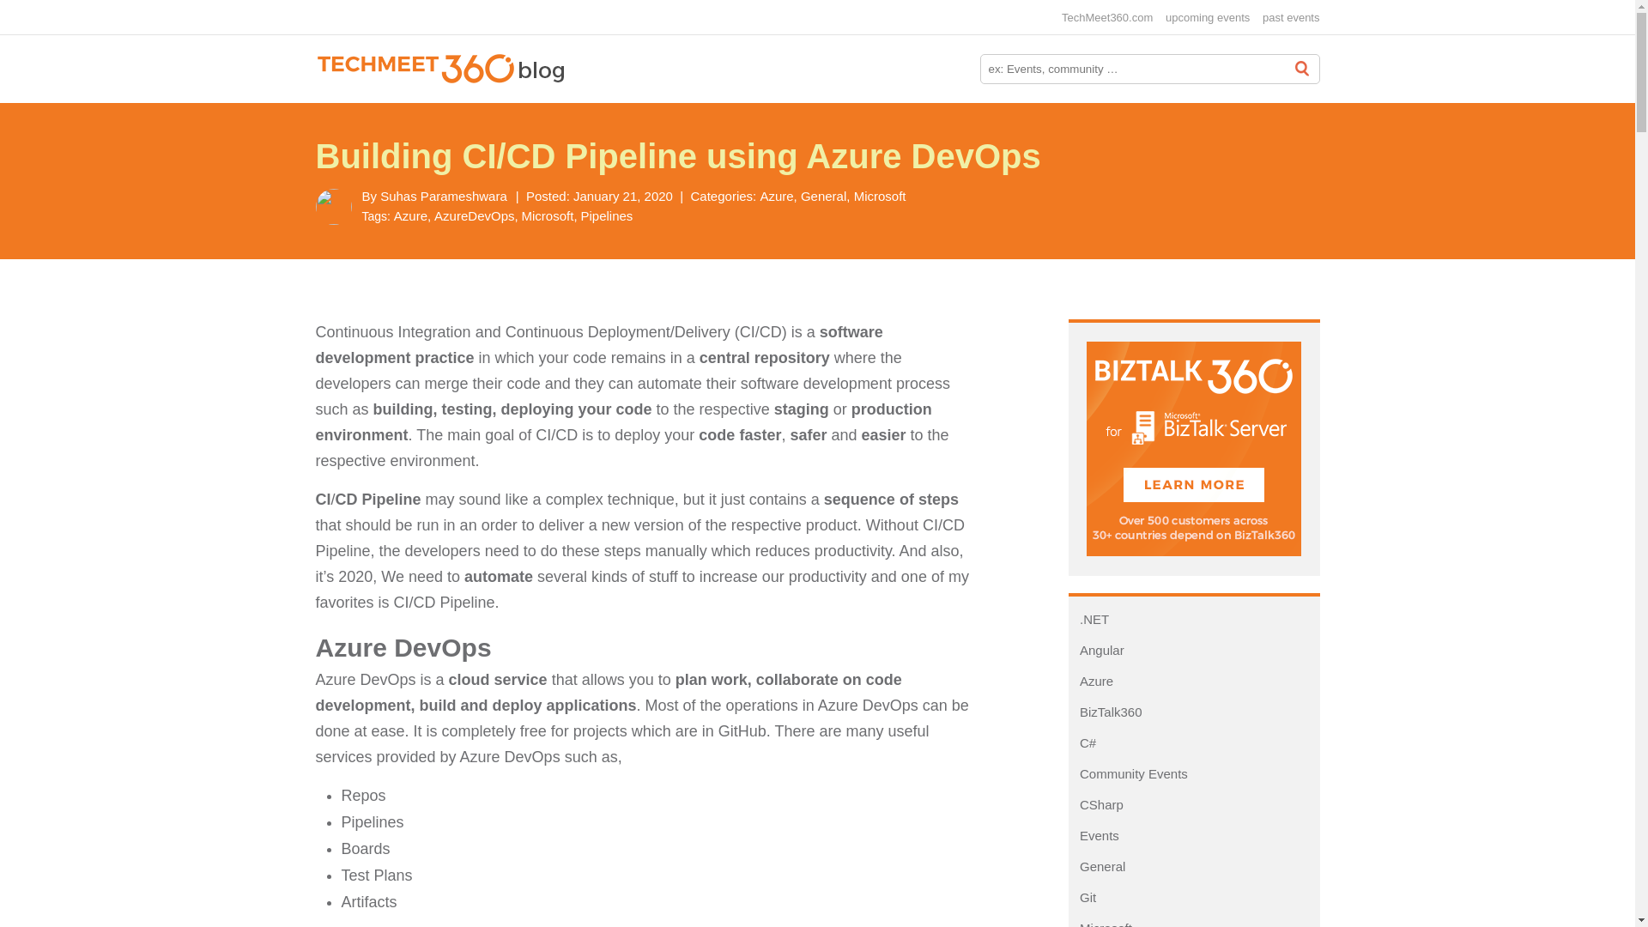 The image size is (1648, 927). What do you see at coordinates (1095, 835) in the screenshot?
I see `Events` at bounding box center [1095, 835].